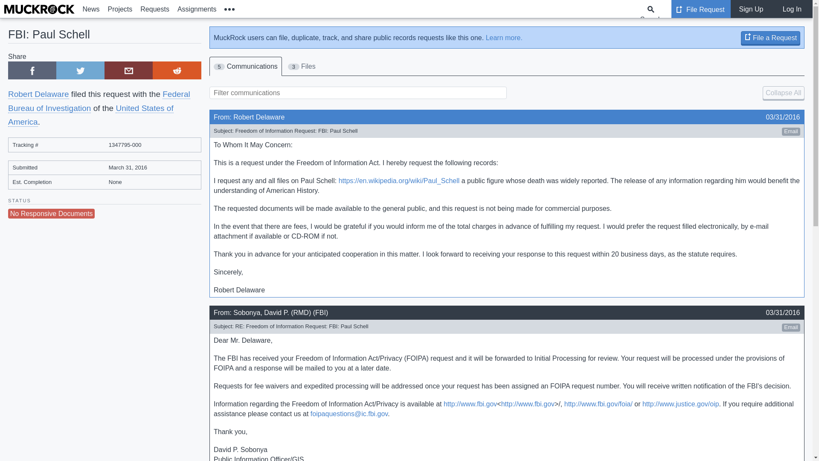  Describe the element at coordinates (91, 9) in the screenshot. I see `News` at that location.